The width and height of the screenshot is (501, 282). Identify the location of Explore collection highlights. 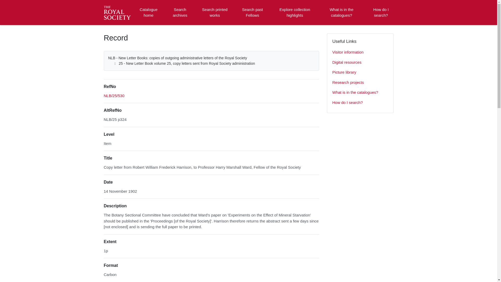
(295, 13).